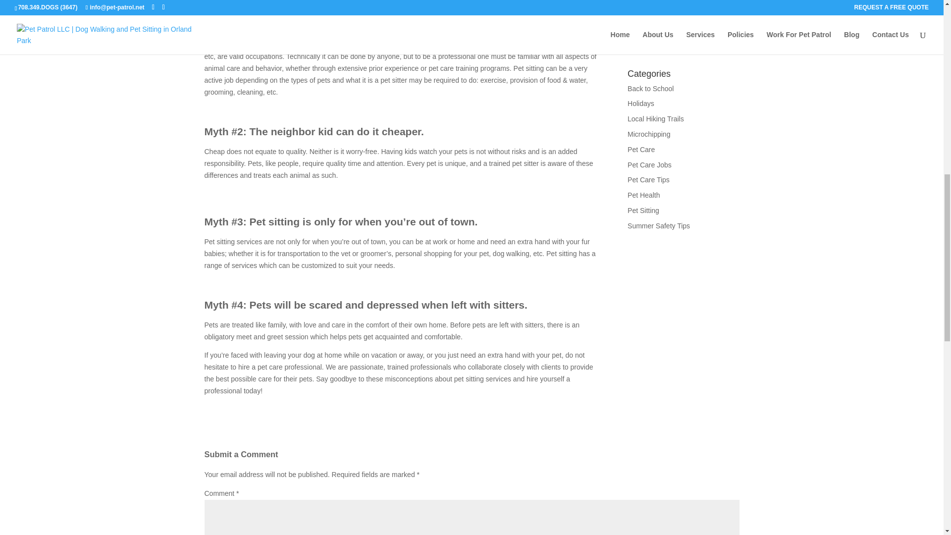 Image resolution: width=951 pixels, height=535 pixels. What do you see at coordinates (649, 134) in the screenshot?
I see `Microchipping` at bounding box center [649, 134].